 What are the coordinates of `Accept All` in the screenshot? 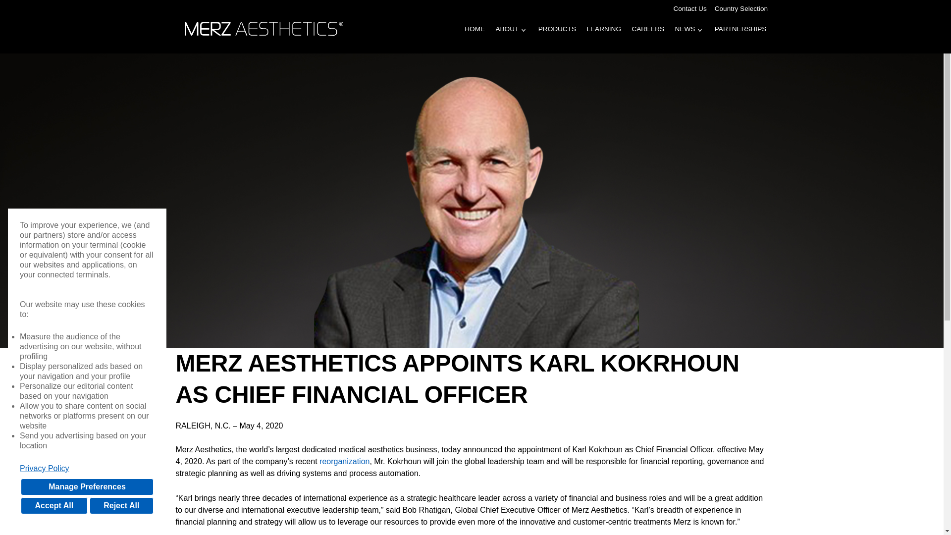 It's located at (54, 505).